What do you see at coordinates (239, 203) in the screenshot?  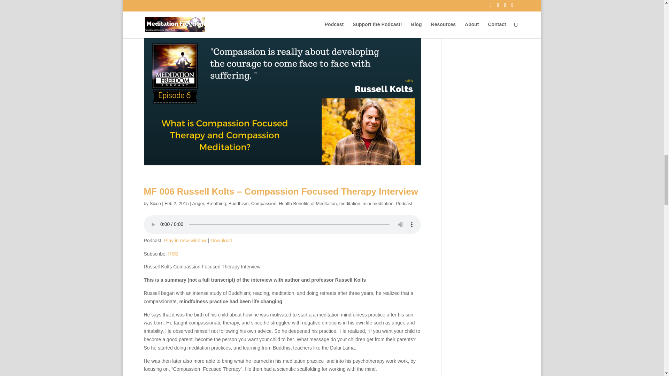 I see `Buddhism` at bounding box center [239, 203].